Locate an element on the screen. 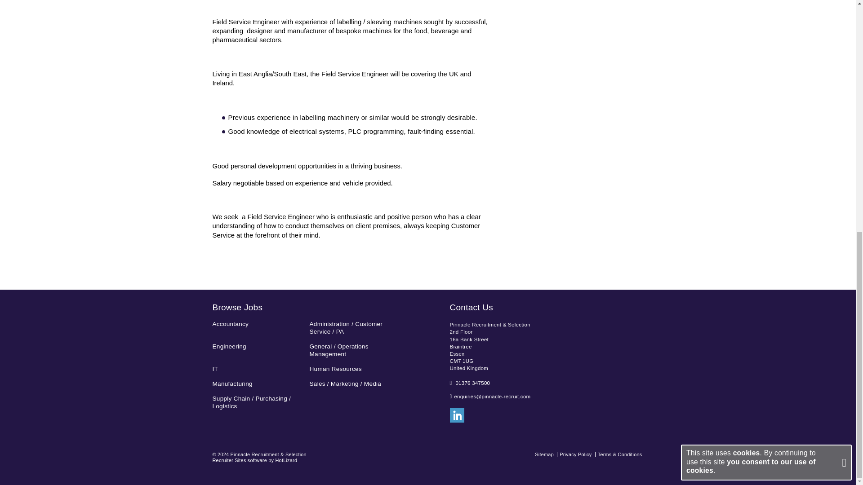 The image size is (863, 485). 01376 347500 is located at coordinates (473, 383).